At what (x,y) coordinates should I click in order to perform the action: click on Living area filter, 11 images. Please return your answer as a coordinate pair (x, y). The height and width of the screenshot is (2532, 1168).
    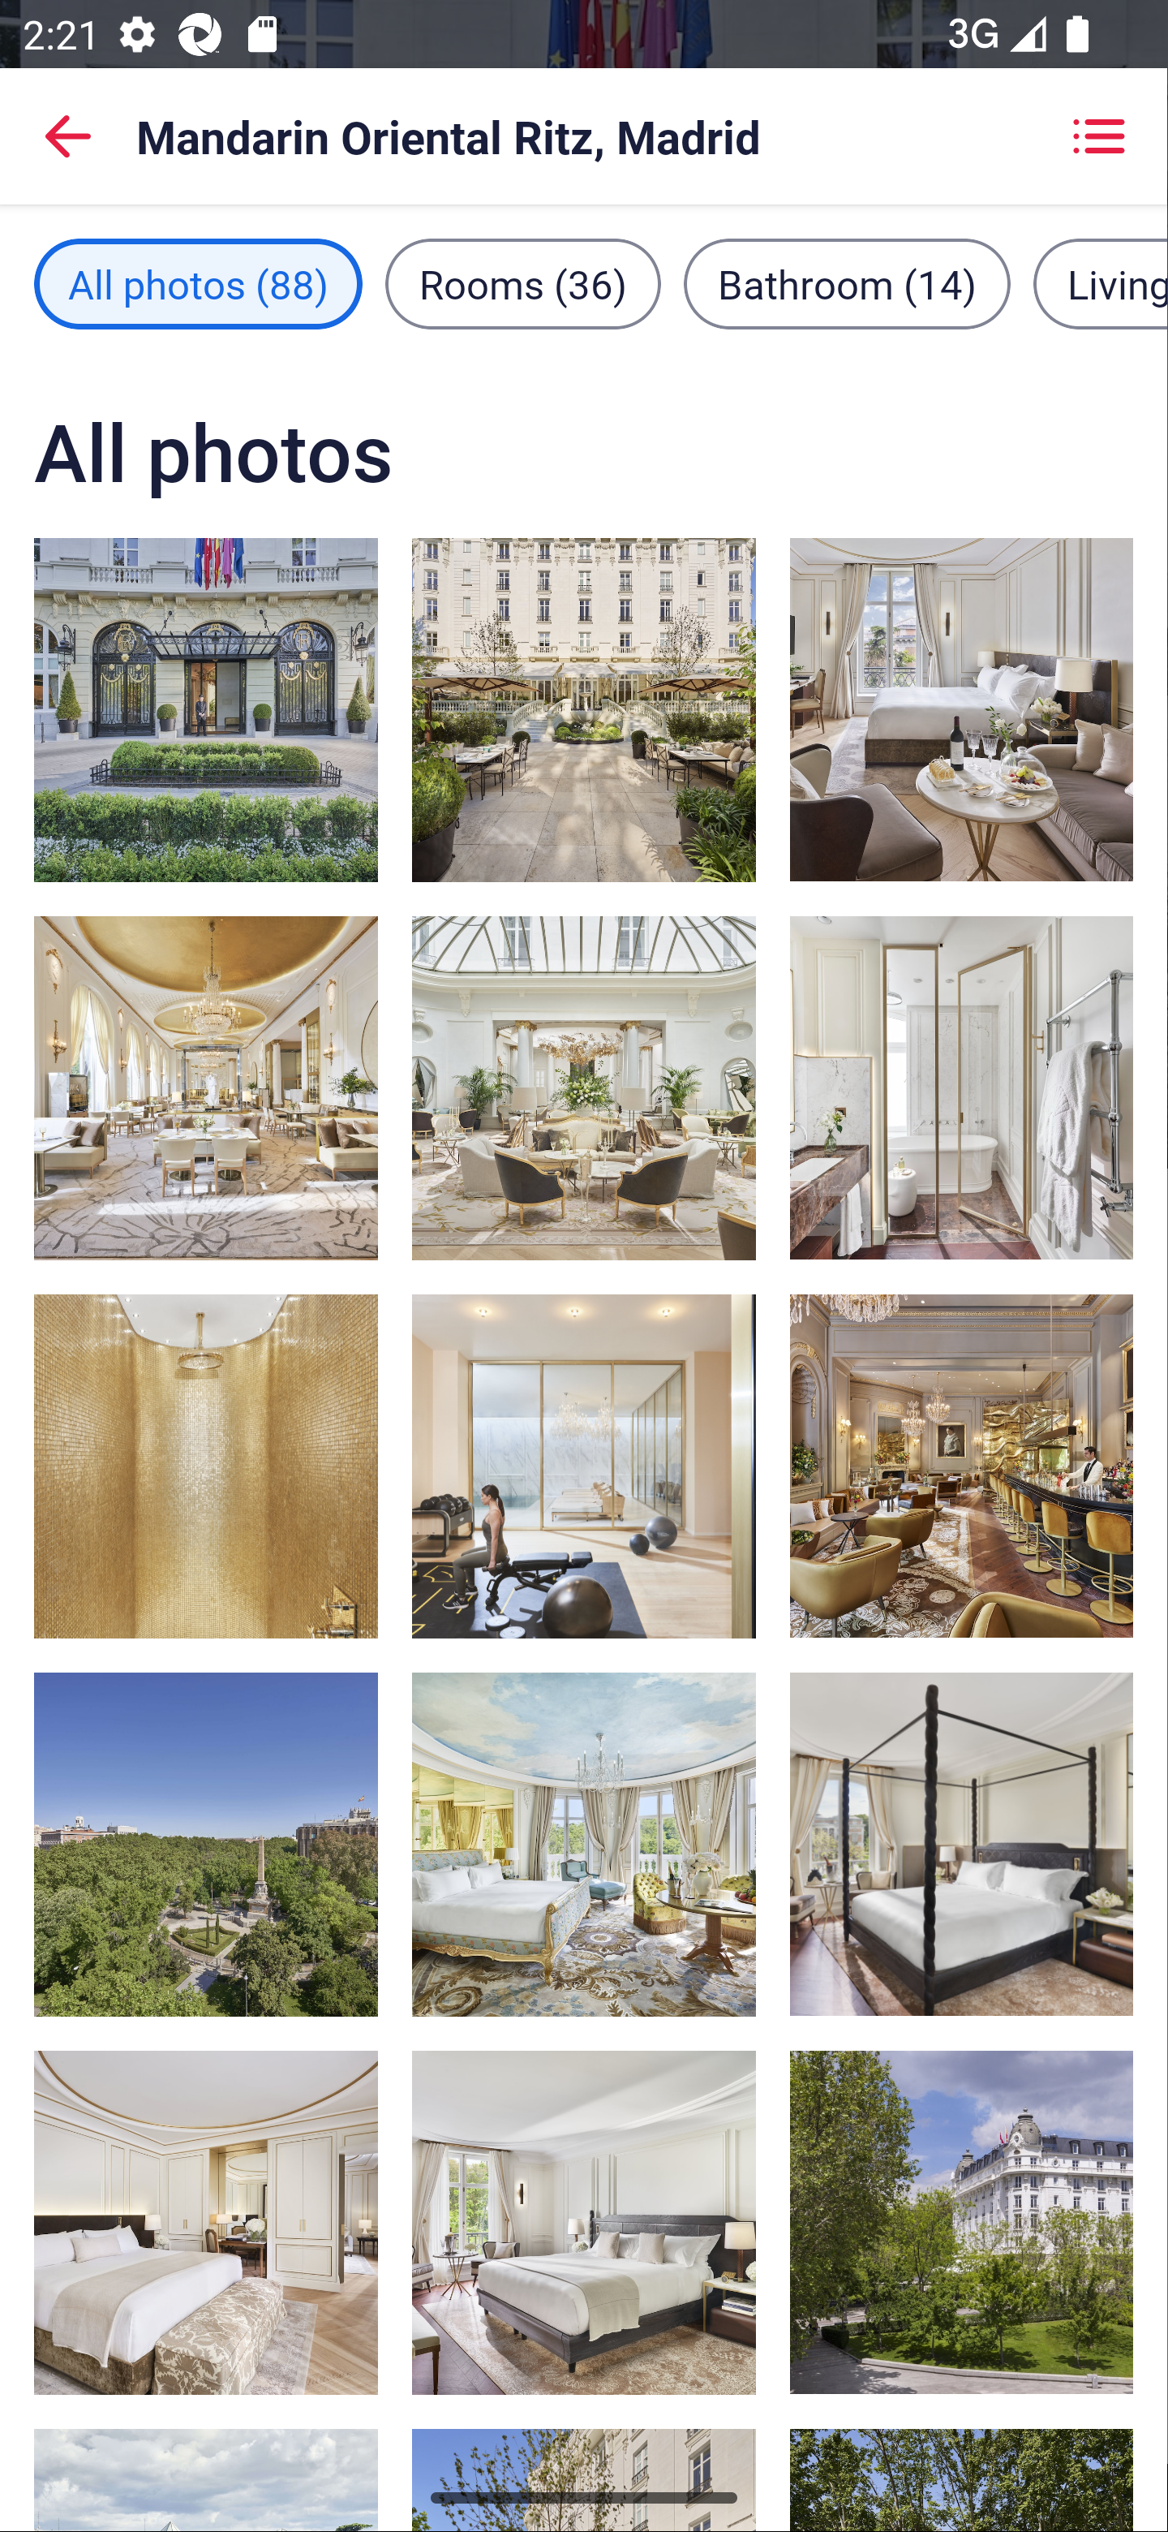
    Looking at the image, I should click on (1100, 283).